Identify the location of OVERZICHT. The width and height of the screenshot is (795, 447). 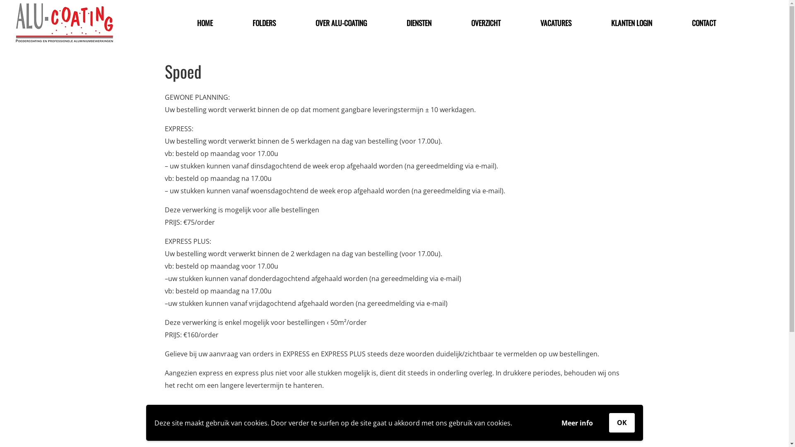
(486, 23).